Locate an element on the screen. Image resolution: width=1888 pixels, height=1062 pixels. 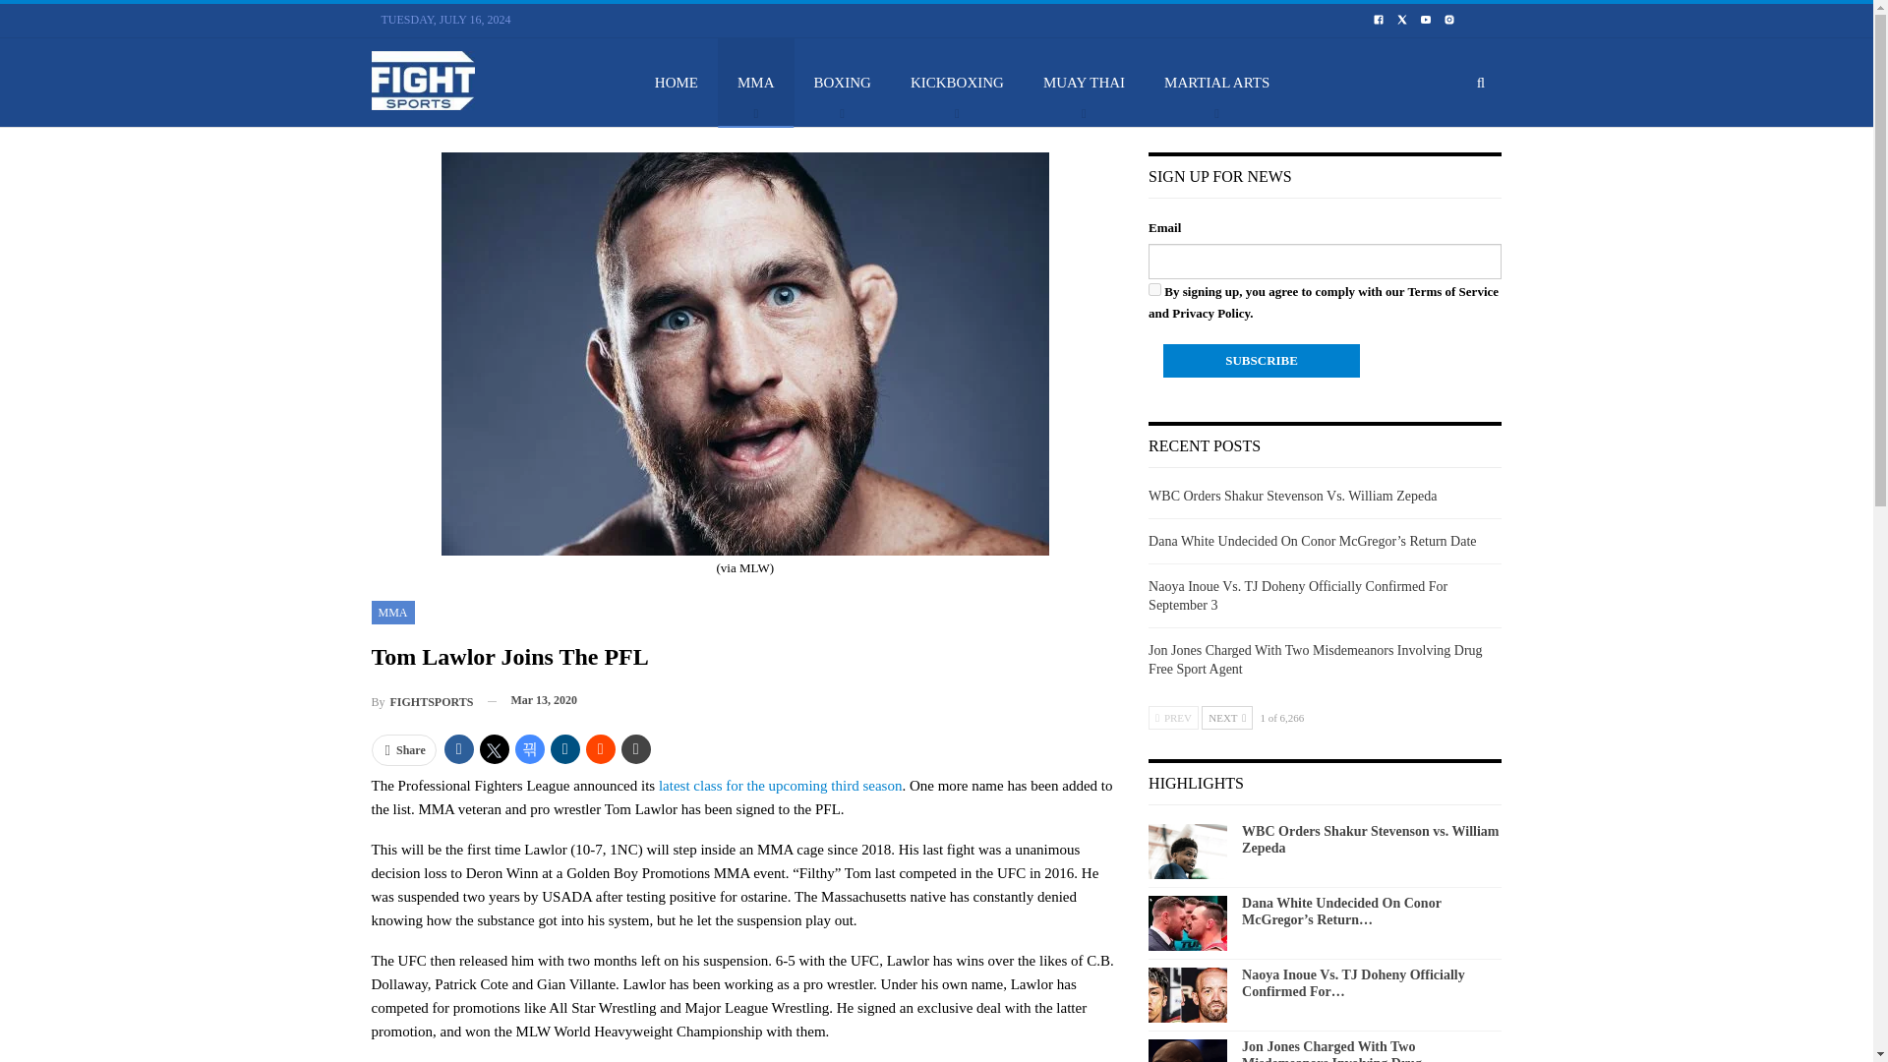
instagram is located at coordinates (1449, 18).